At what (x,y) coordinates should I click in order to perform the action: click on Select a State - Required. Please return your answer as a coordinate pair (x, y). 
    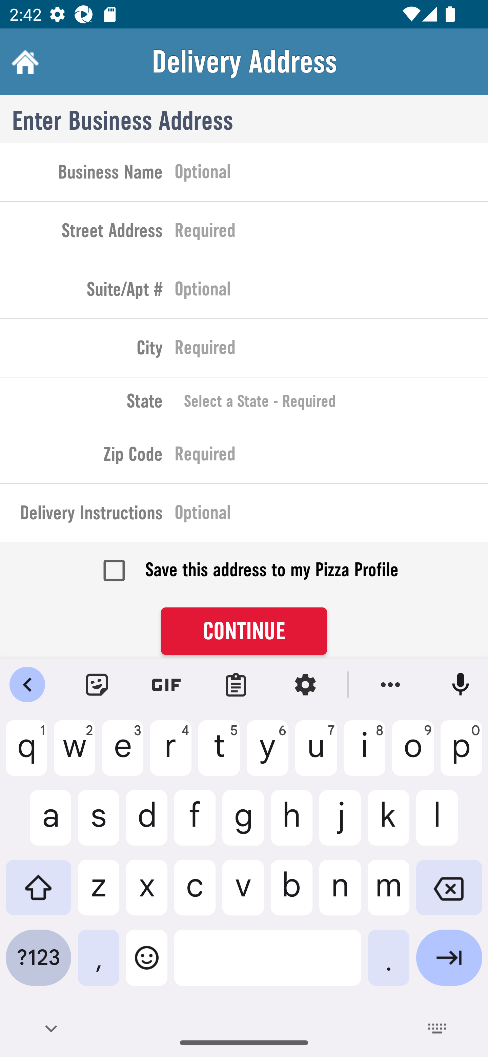
    Looking at the image, I should click on (331, 401).